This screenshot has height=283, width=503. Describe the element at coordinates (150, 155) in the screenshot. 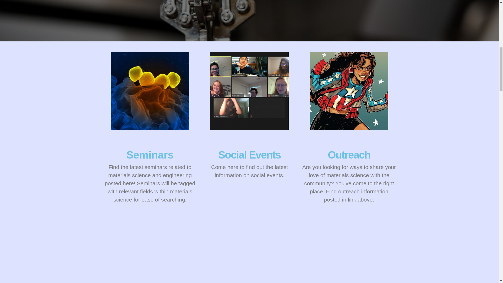

I see `Seminars` at that location.